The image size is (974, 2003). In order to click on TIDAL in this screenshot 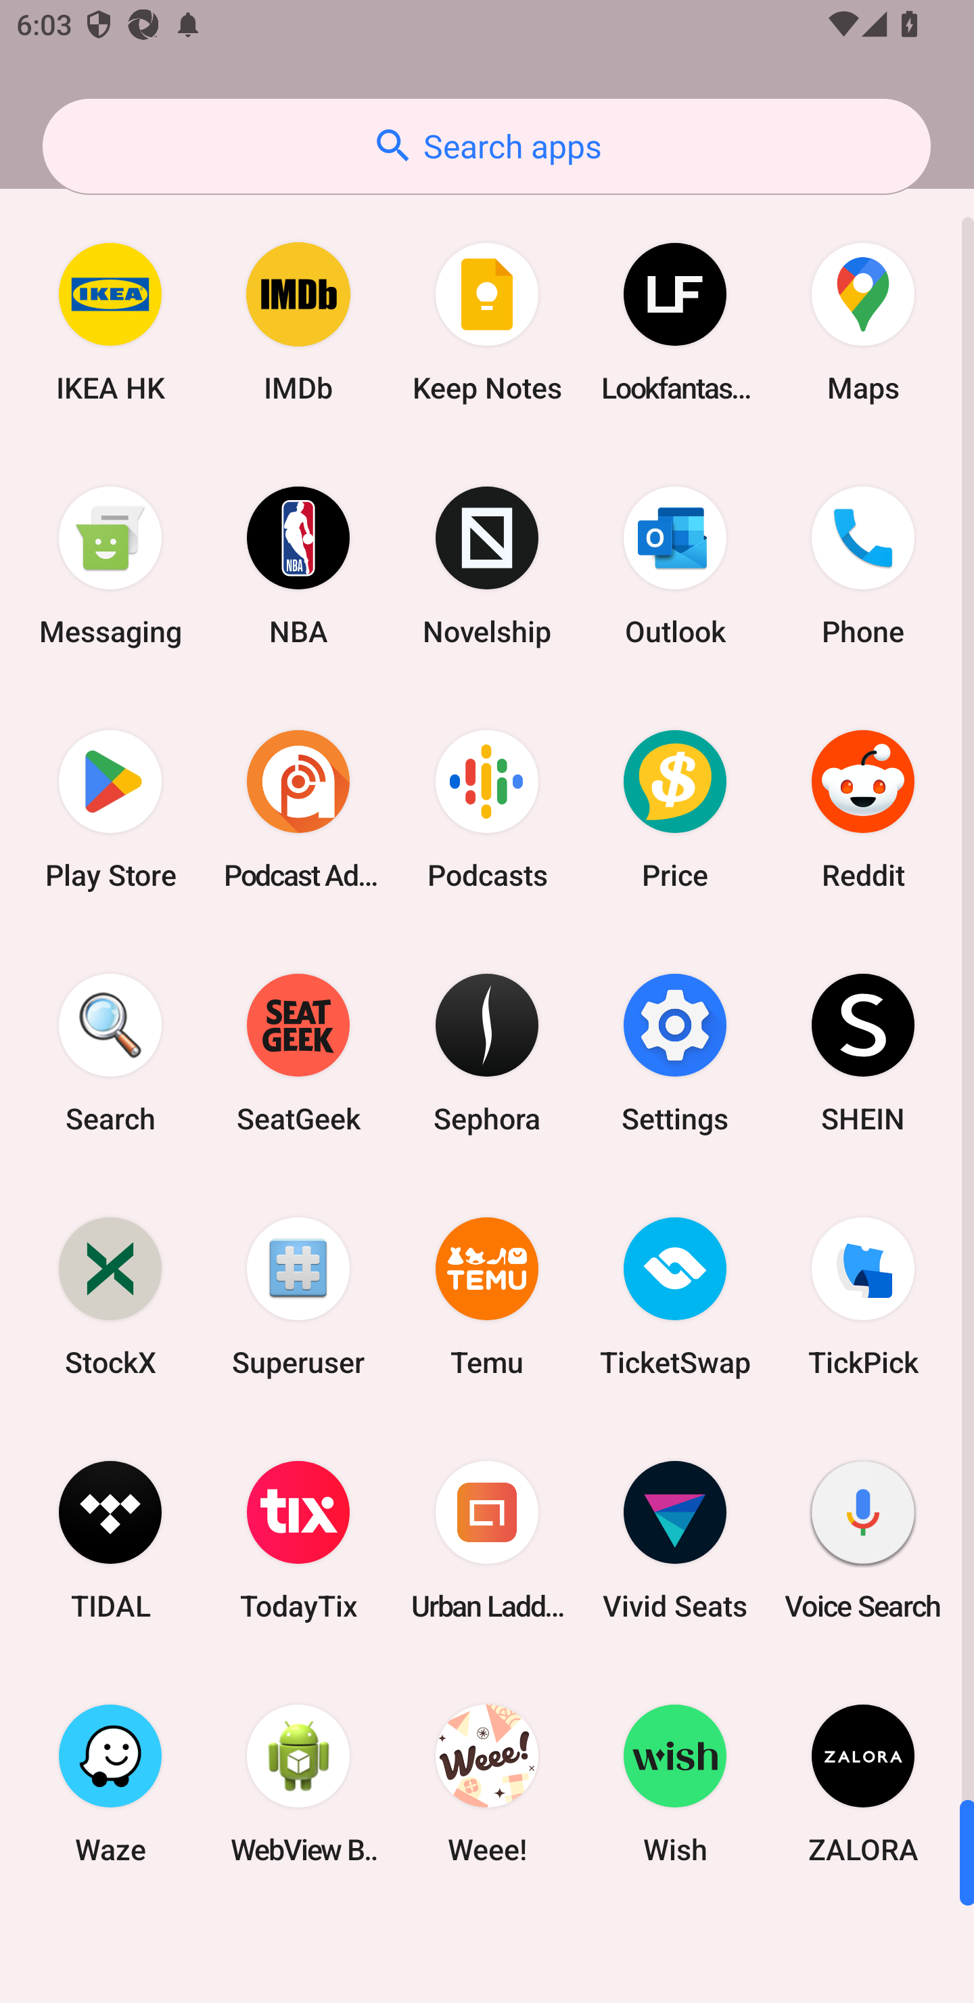, I will do `click(110, 1540)`.